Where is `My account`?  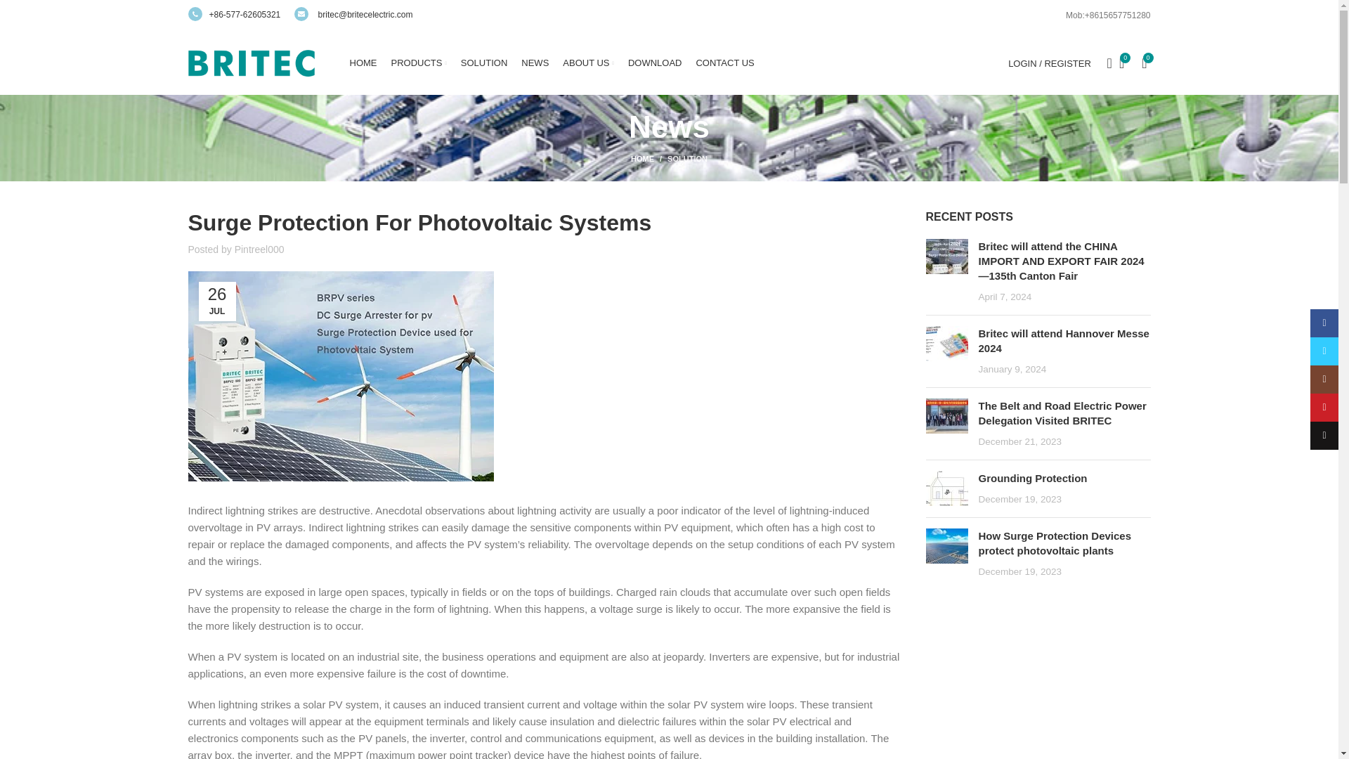 My account is located at coordinates (1049, 63).